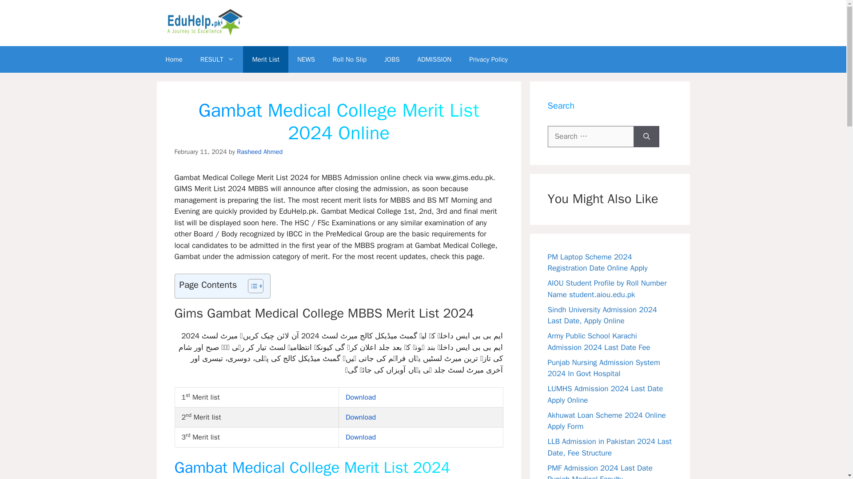 This screenshot has width=853, height=479. Describe the element at coordinates (392, 59) in the screenshot. I see `JOBS` at that location.